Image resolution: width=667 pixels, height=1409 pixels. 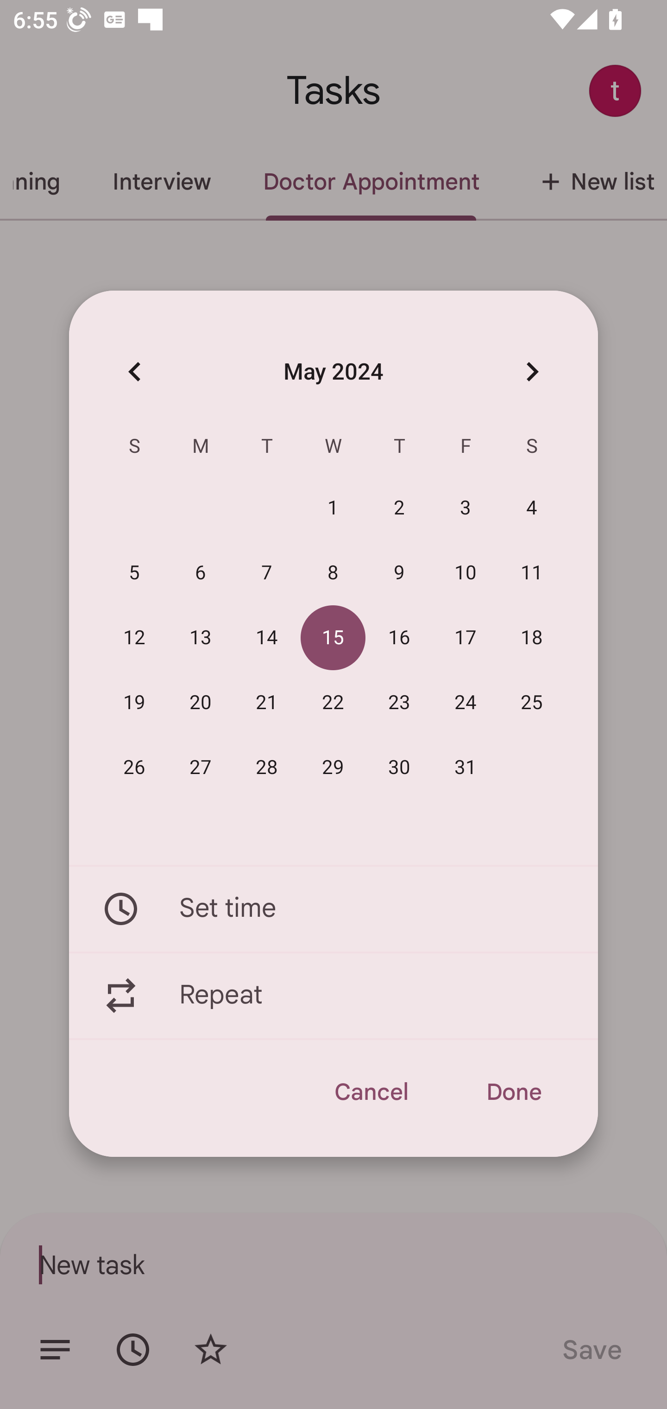 I want to click on 16 16 May 2024, so click(x=399, y=638).